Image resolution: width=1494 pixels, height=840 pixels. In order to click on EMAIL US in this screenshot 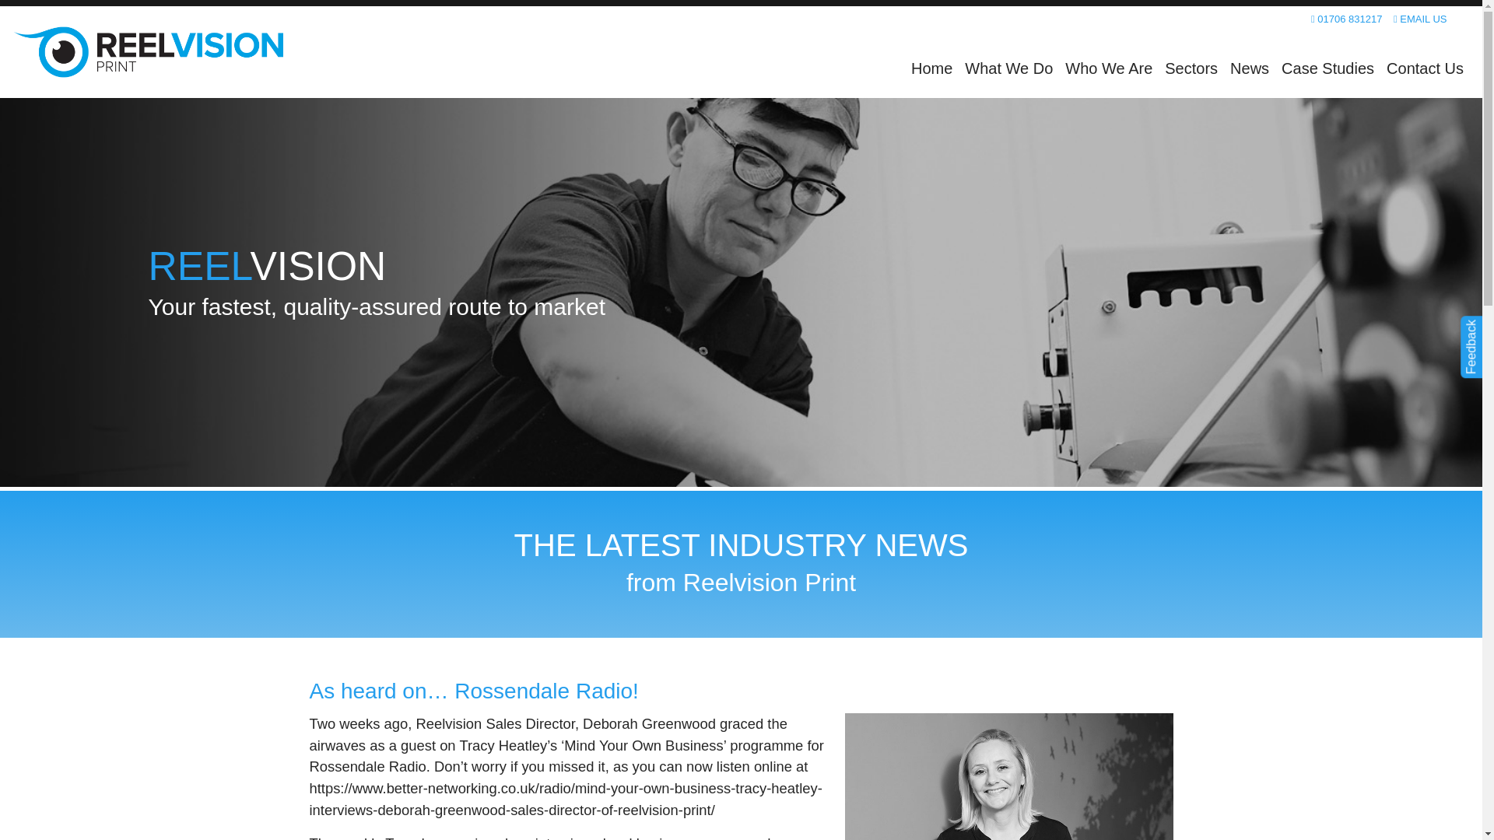, I will do `click(1421, 19)`.